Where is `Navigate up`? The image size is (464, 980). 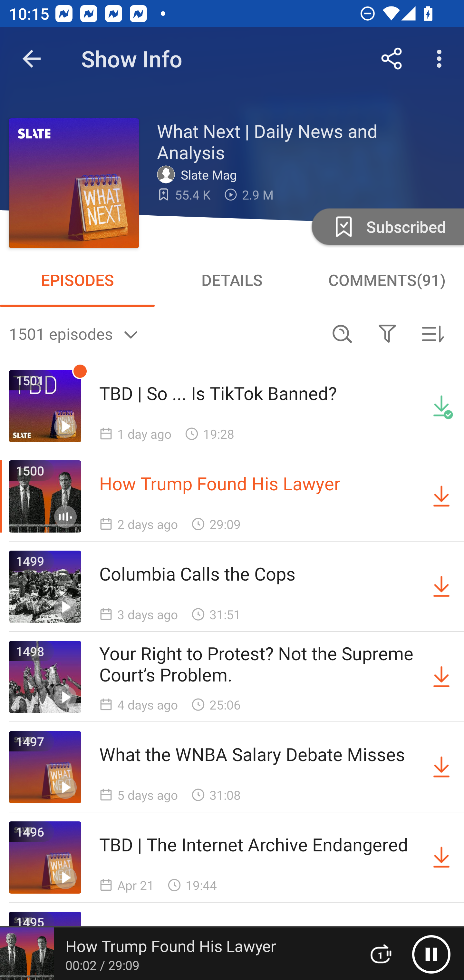
Navigate up is located at coordinates (32, 59).